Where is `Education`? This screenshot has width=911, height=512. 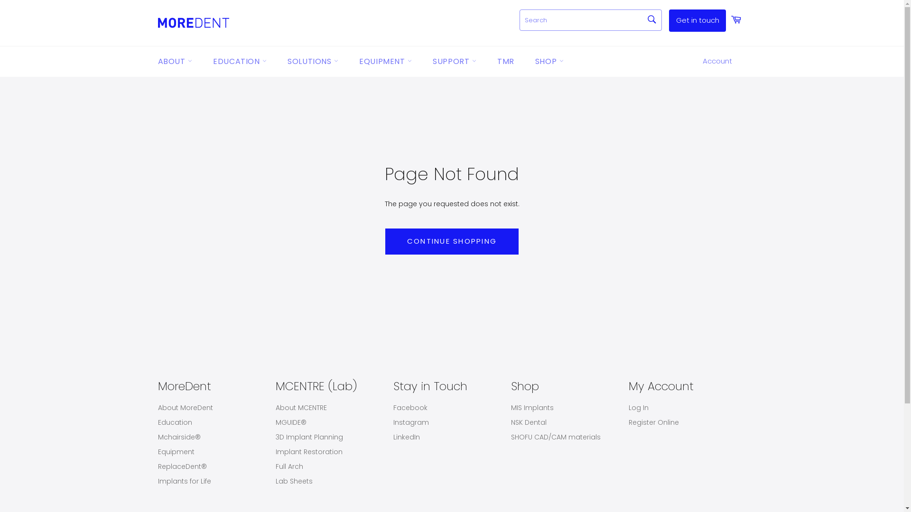 Education is located at coordinates (175, 422).